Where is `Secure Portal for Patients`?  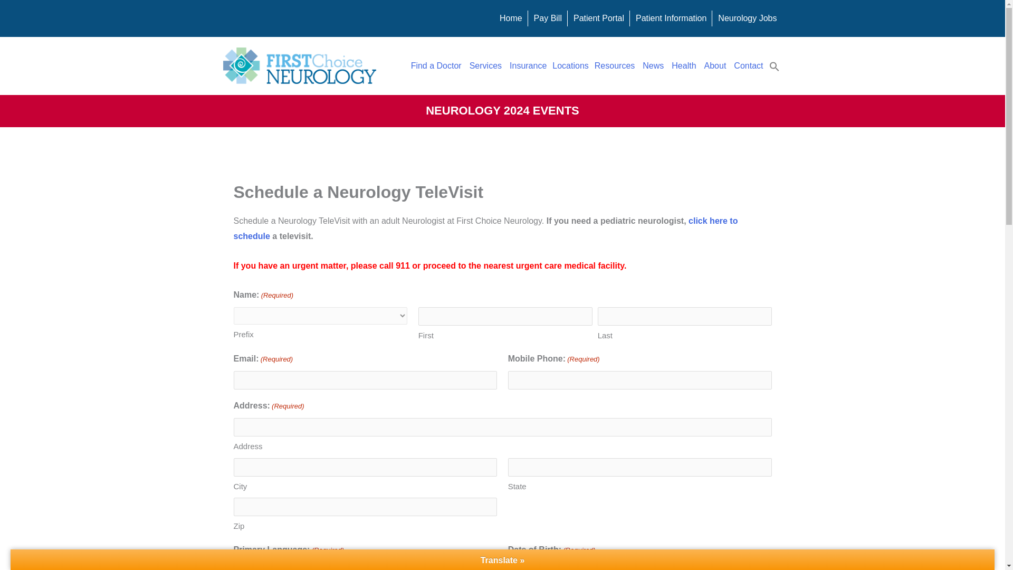 Secure Portal for Patients is located at coordinates (598, 18).